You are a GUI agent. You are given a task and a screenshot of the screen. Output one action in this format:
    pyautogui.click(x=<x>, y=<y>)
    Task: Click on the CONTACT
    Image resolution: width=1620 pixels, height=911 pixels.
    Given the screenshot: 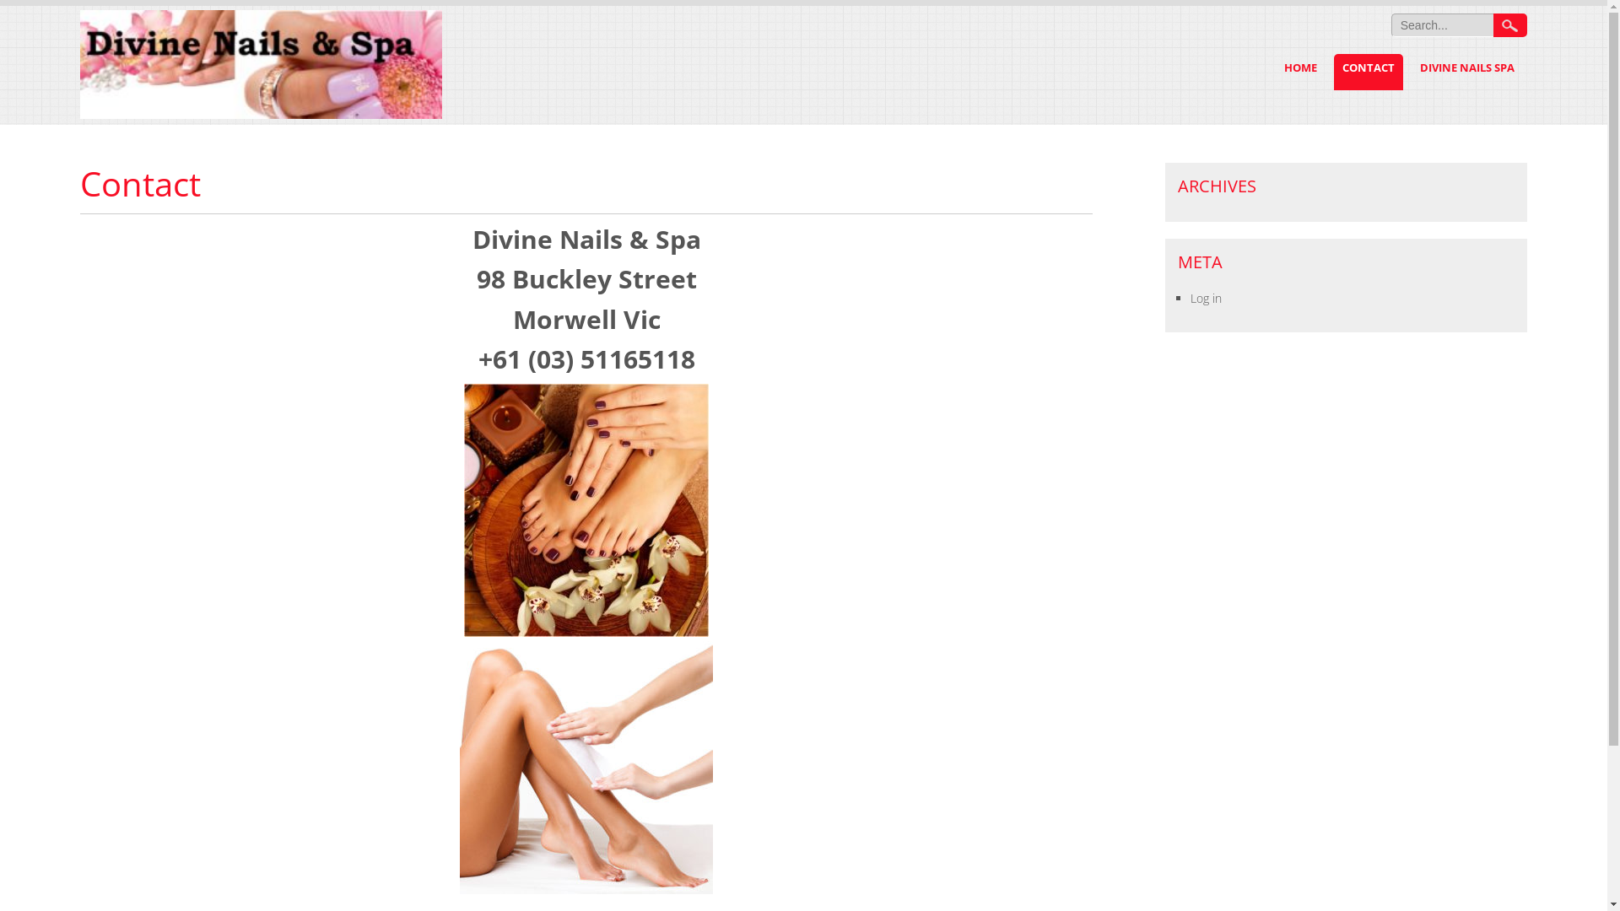 What is the action you would take?
    pyautogui.click(x=1369, y=73)
    